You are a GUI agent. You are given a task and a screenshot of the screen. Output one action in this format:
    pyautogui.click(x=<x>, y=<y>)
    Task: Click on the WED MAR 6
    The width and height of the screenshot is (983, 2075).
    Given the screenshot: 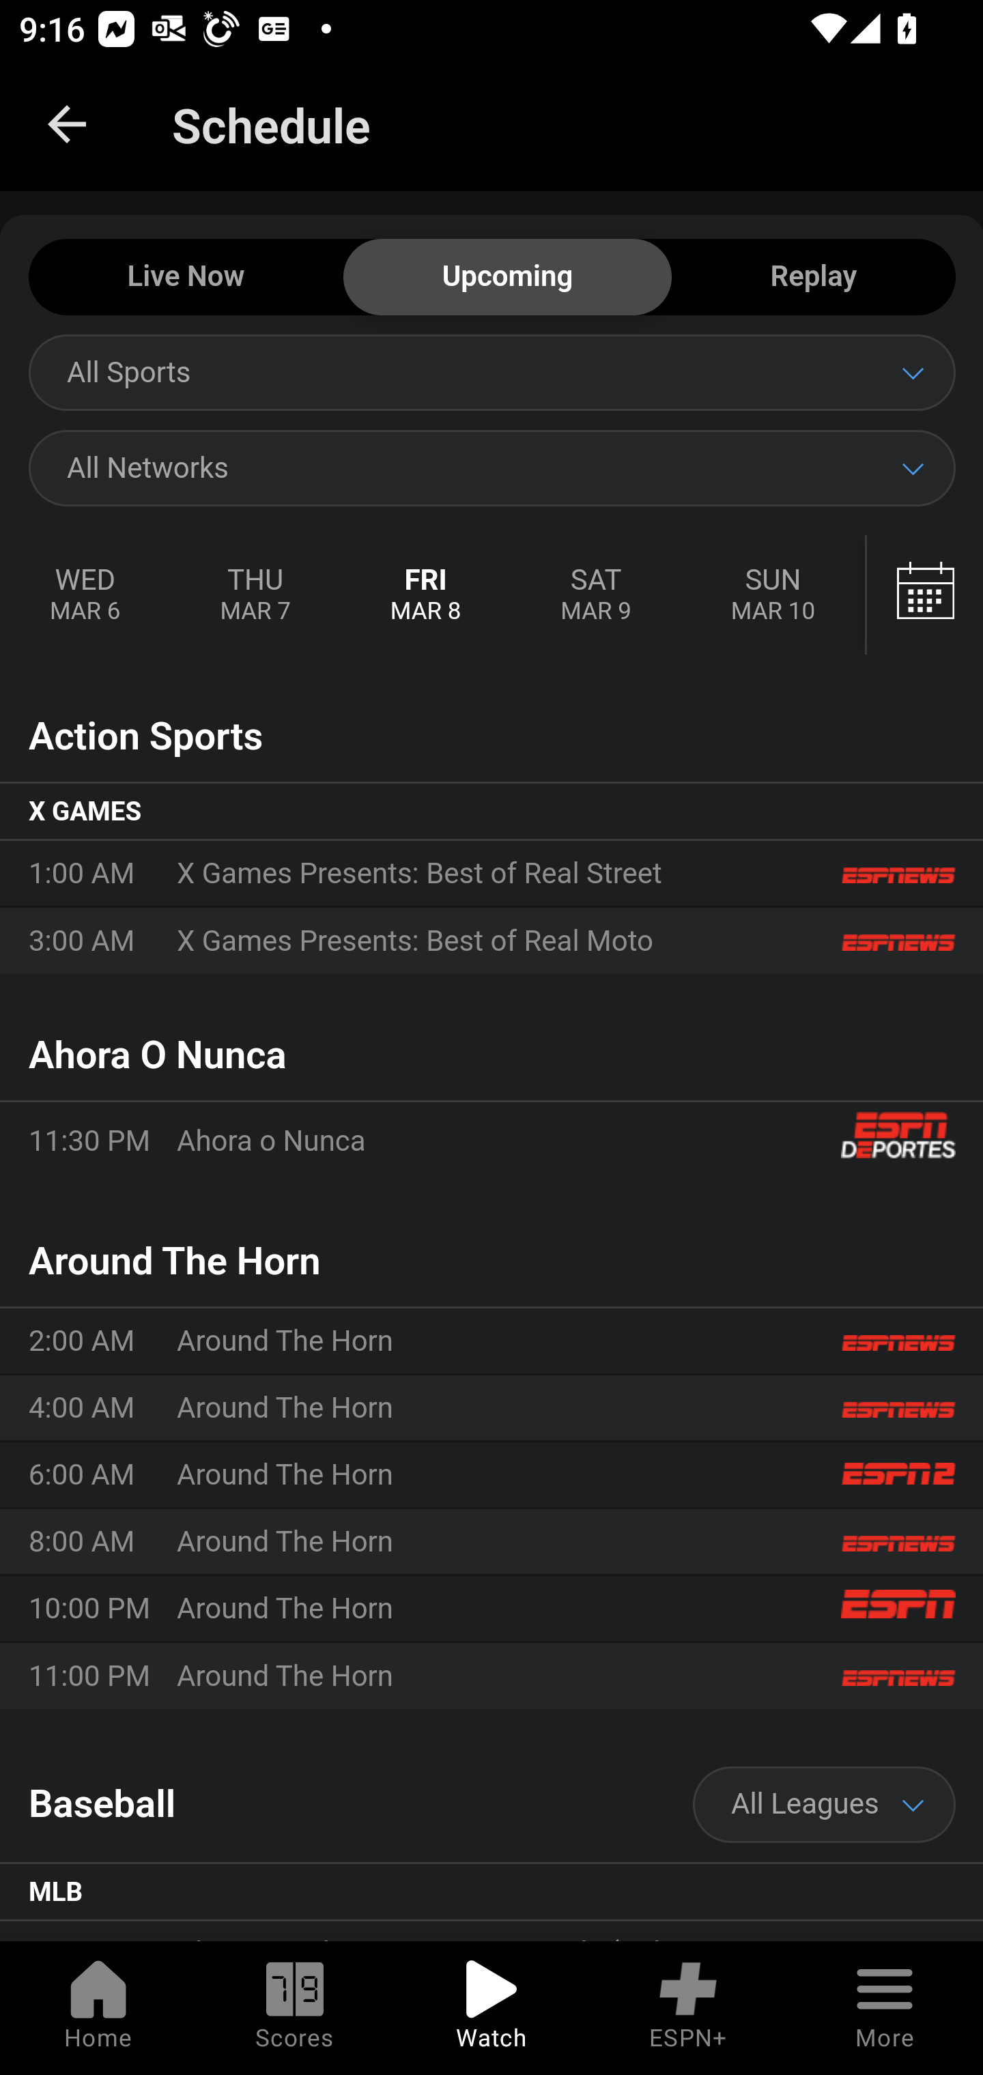 What is the action you would take?
    pyautogui.click(x=86, y=595)
    